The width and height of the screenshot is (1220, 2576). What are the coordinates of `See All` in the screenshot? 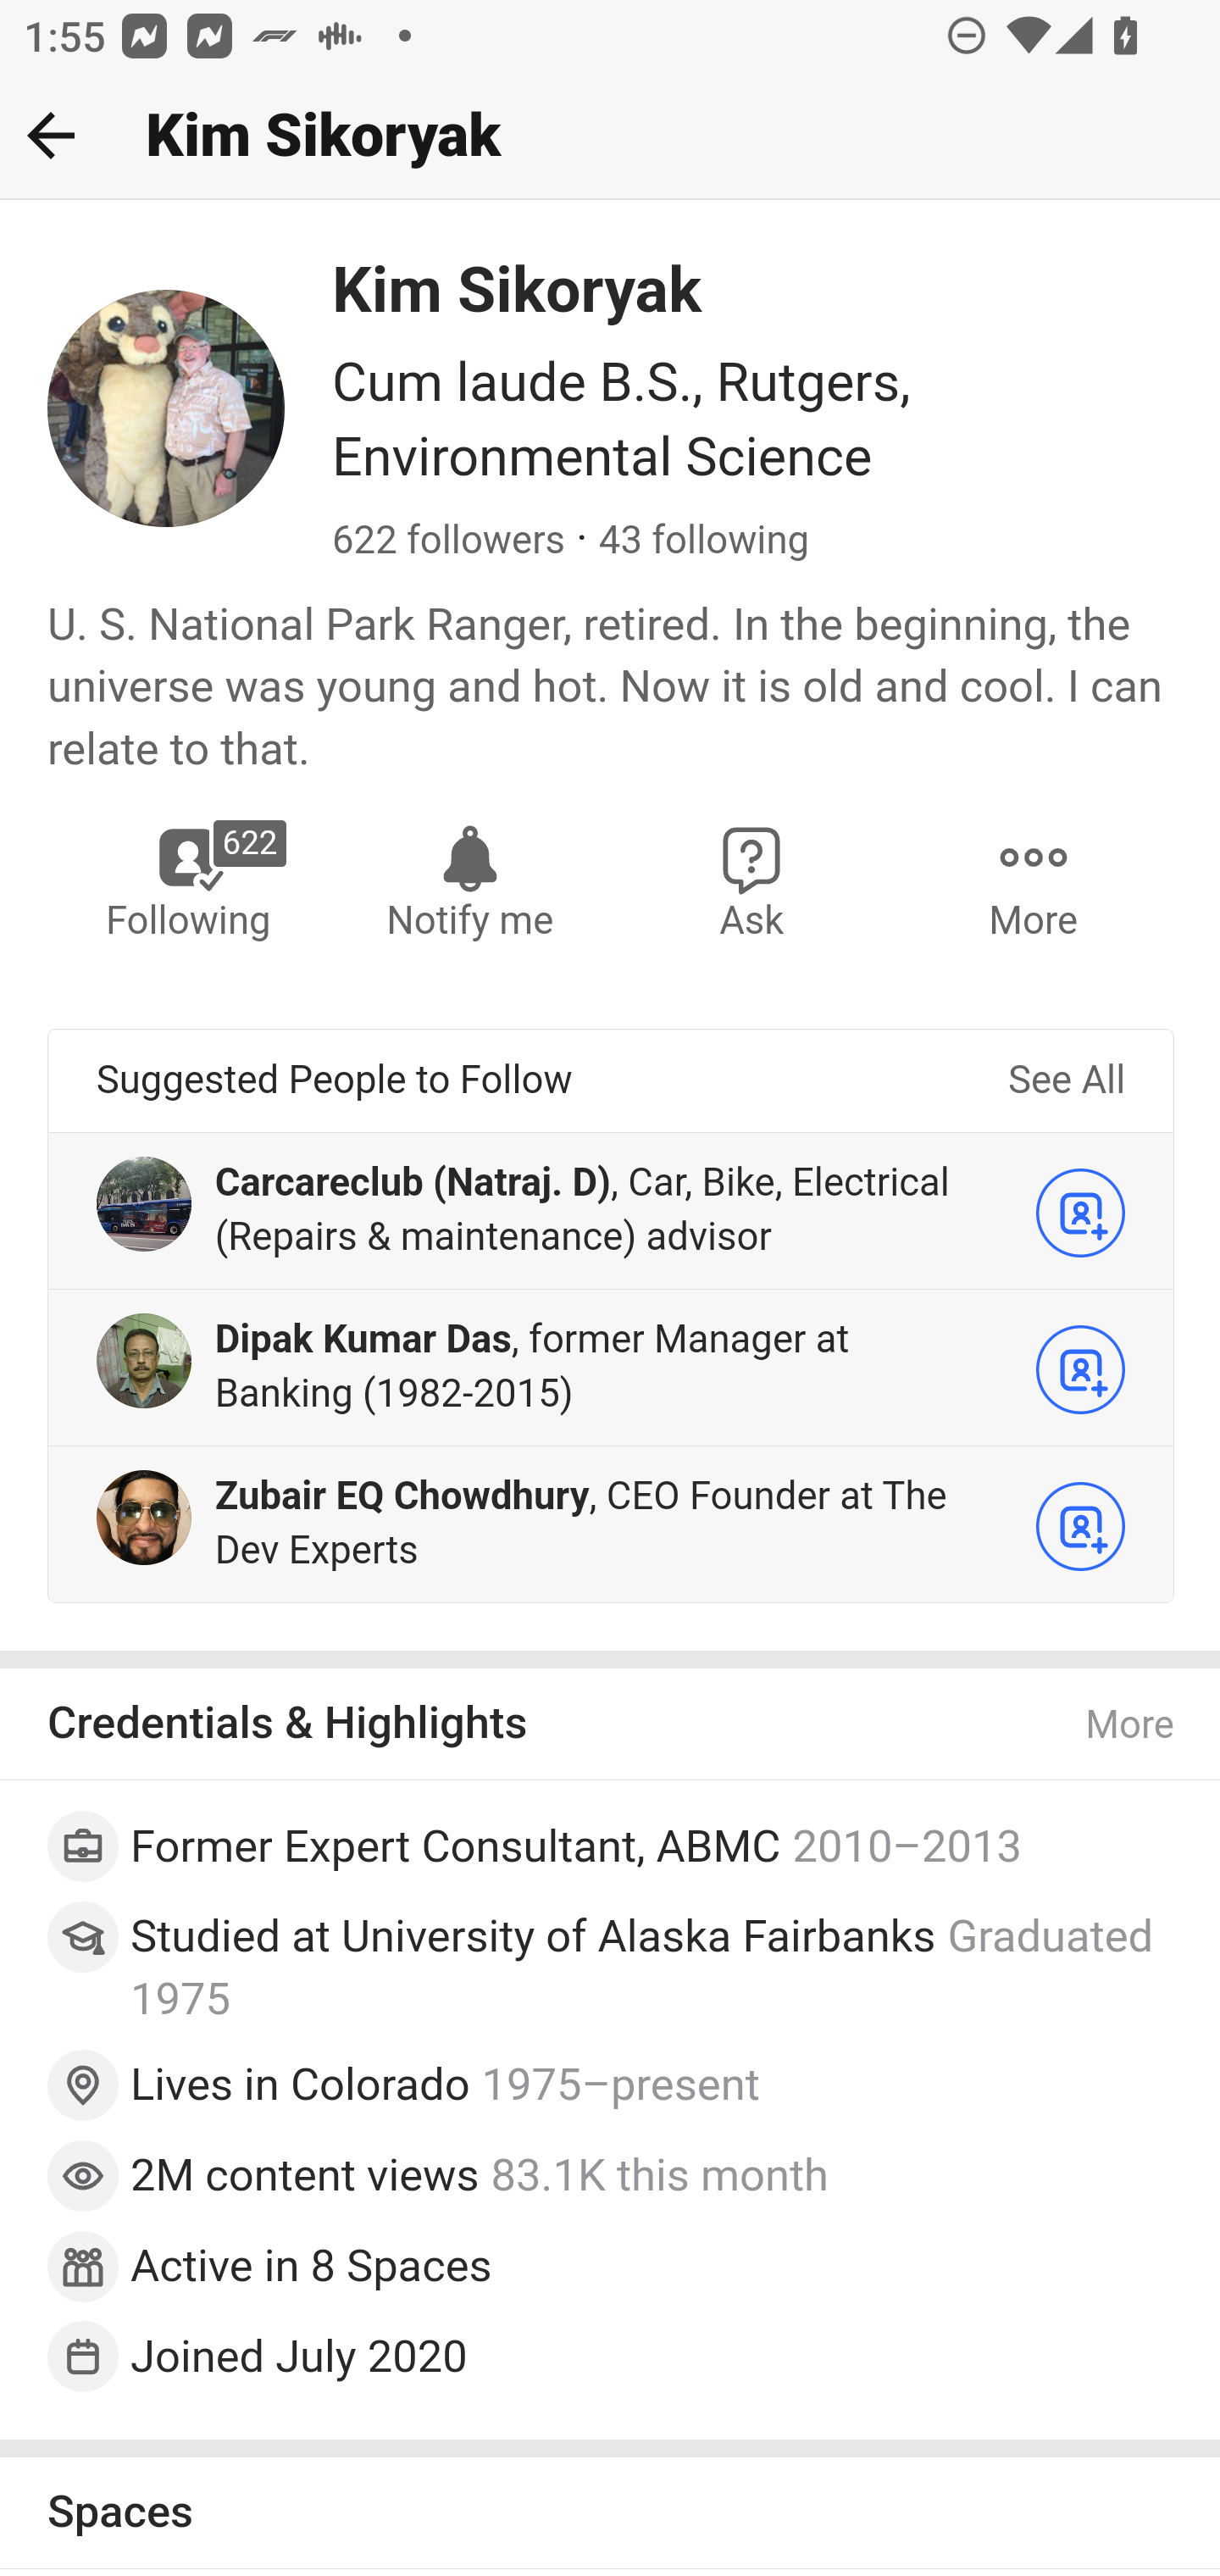 It's located at (1066, 1080).